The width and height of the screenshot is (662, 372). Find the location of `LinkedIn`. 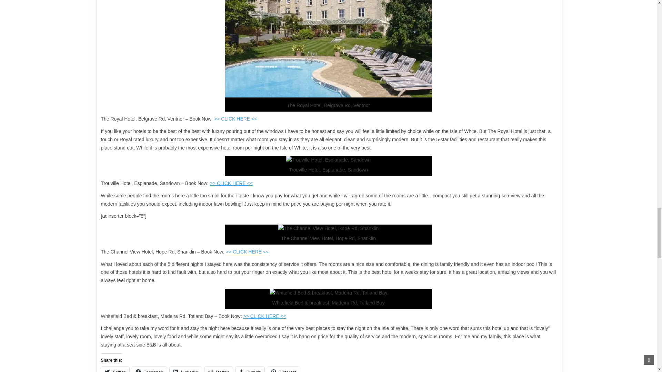

LinkedIn is located at coordinates (185, 369).